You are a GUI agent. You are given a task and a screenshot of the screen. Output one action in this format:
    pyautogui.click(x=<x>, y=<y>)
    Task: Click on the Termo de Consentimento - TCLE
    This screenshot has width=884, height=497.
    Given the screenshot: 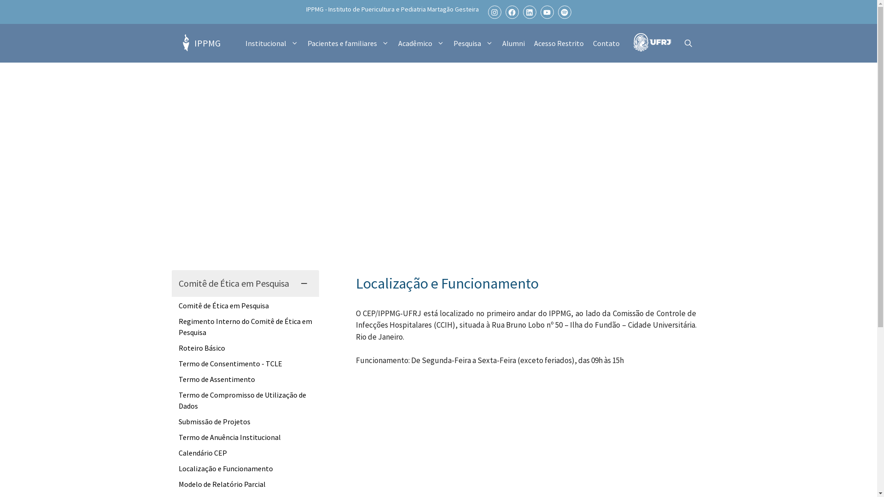 What is the action you would take?
    pyautogui.click(x=230, y=364)
    